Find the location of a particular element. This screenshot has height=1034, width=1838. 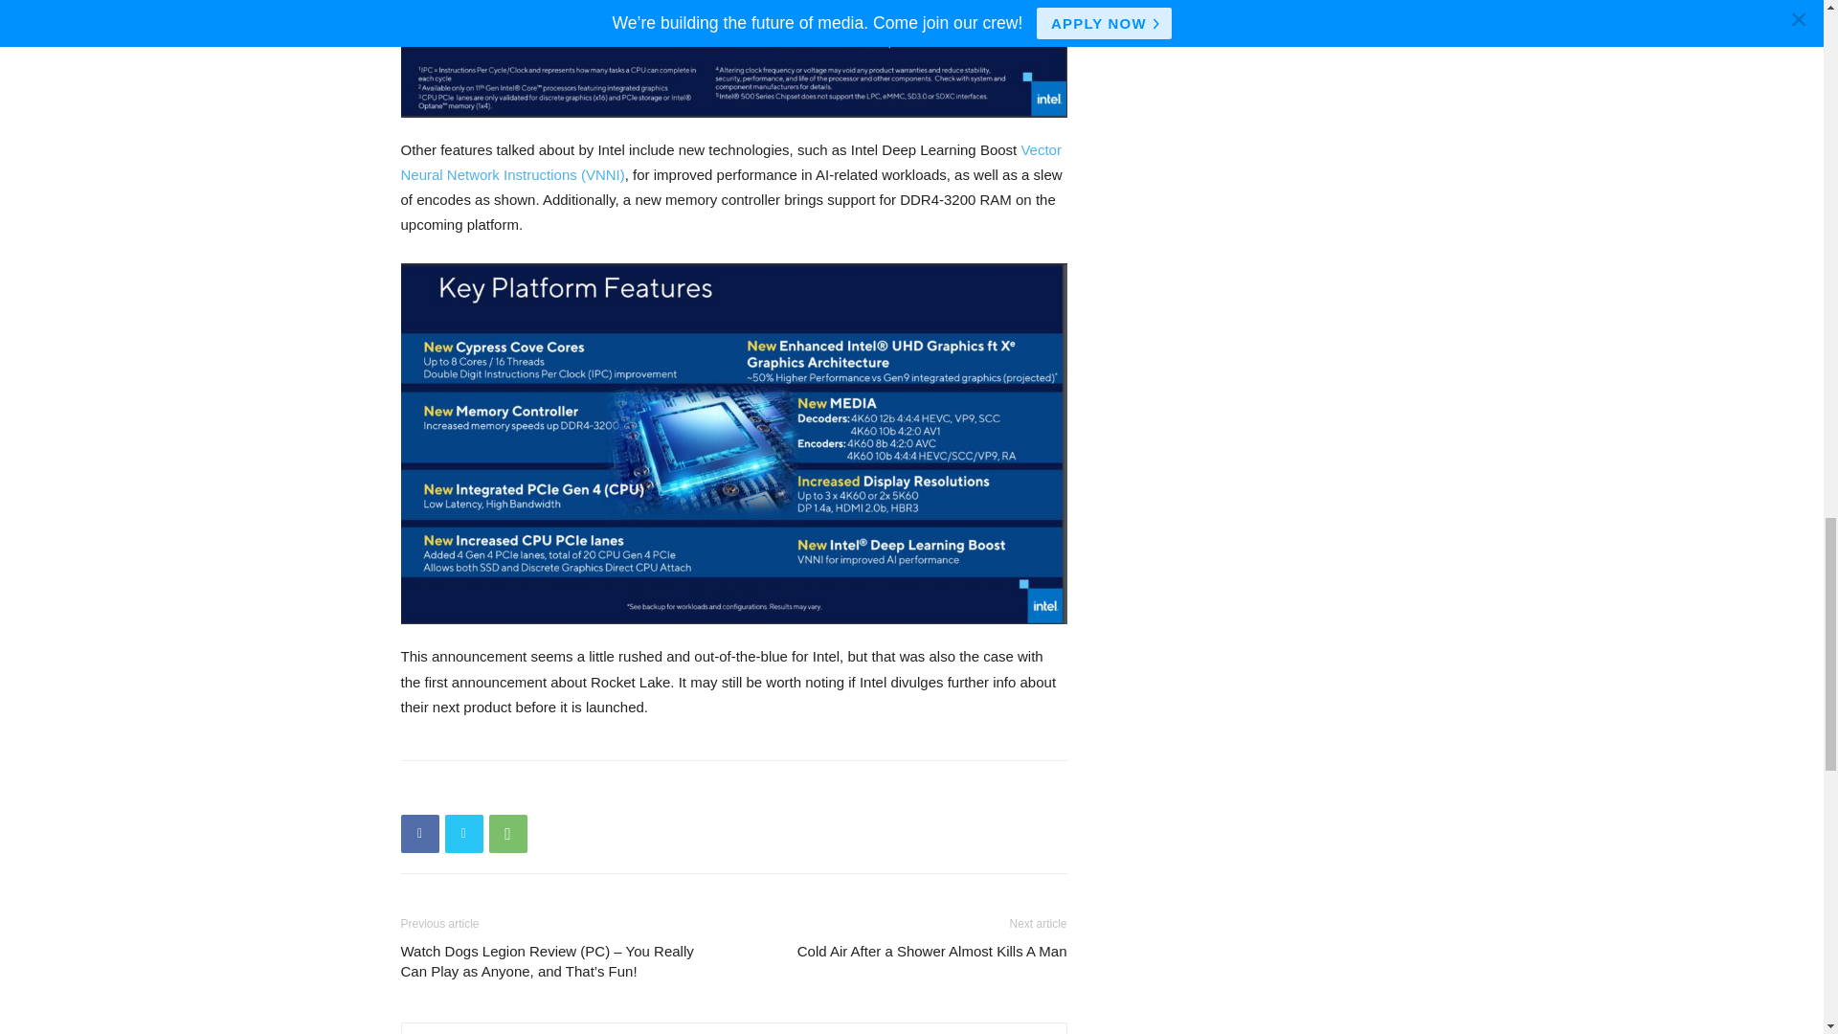

Cold Air After a Shower Almost Kills A Man is located at coordinates (932, 951).